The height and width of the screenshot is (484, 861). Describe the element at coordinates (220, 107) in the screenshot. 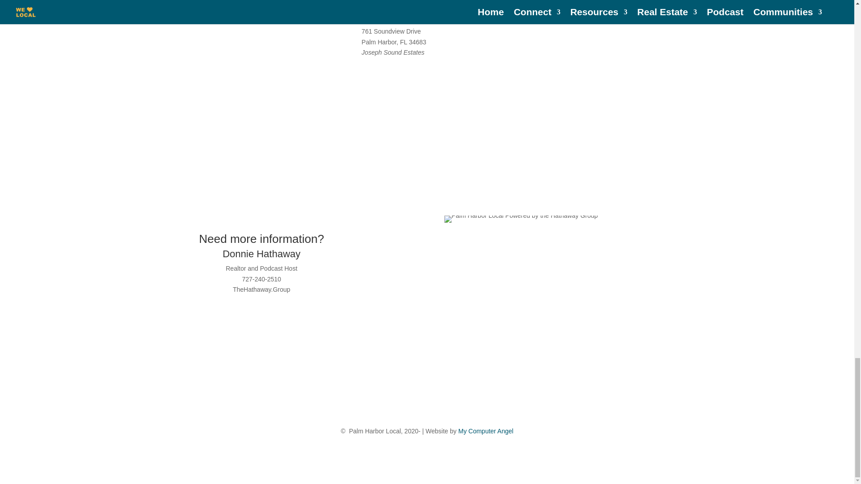

I see `Contact Donnie!` at that location.